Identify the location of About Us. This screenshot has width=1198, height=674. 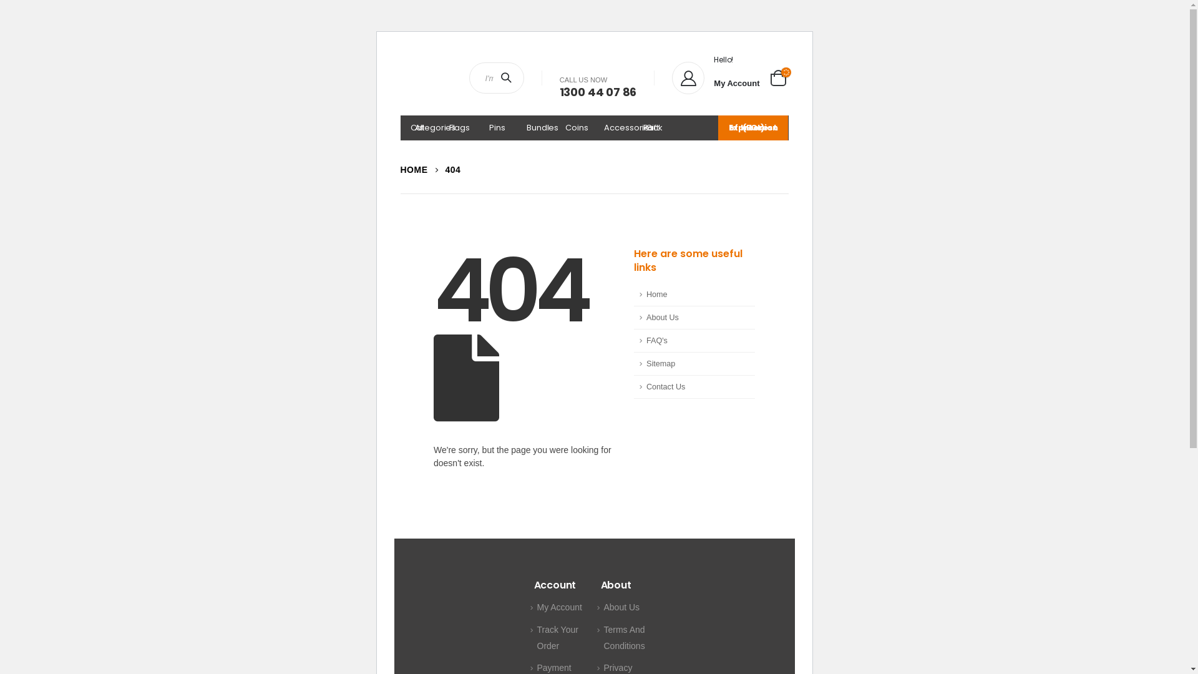
(694, 318).